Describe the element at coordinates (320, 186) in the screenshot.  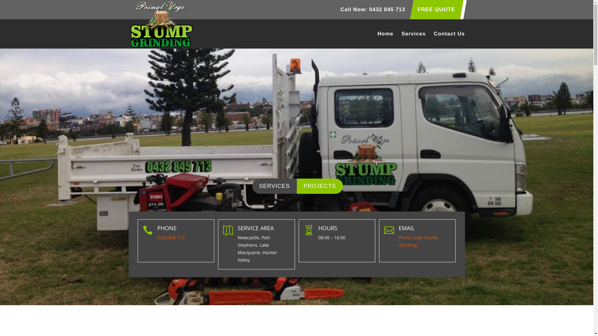
I see `PROJECTS` at that location.